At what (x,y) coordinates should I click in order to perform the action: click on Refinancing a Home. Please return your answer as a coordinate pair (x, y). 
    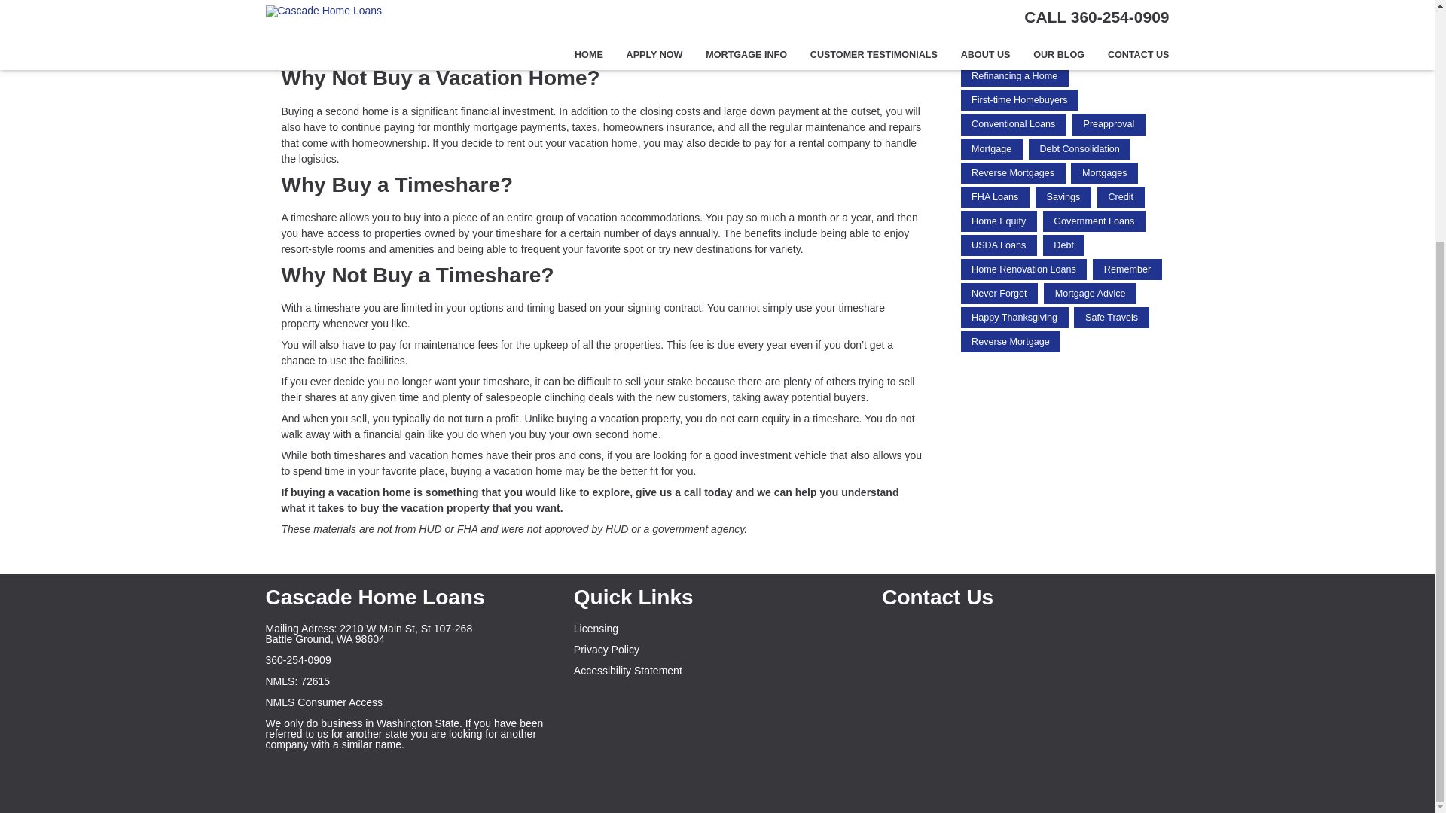
    Looking at the image, I should click on (1014, 75).